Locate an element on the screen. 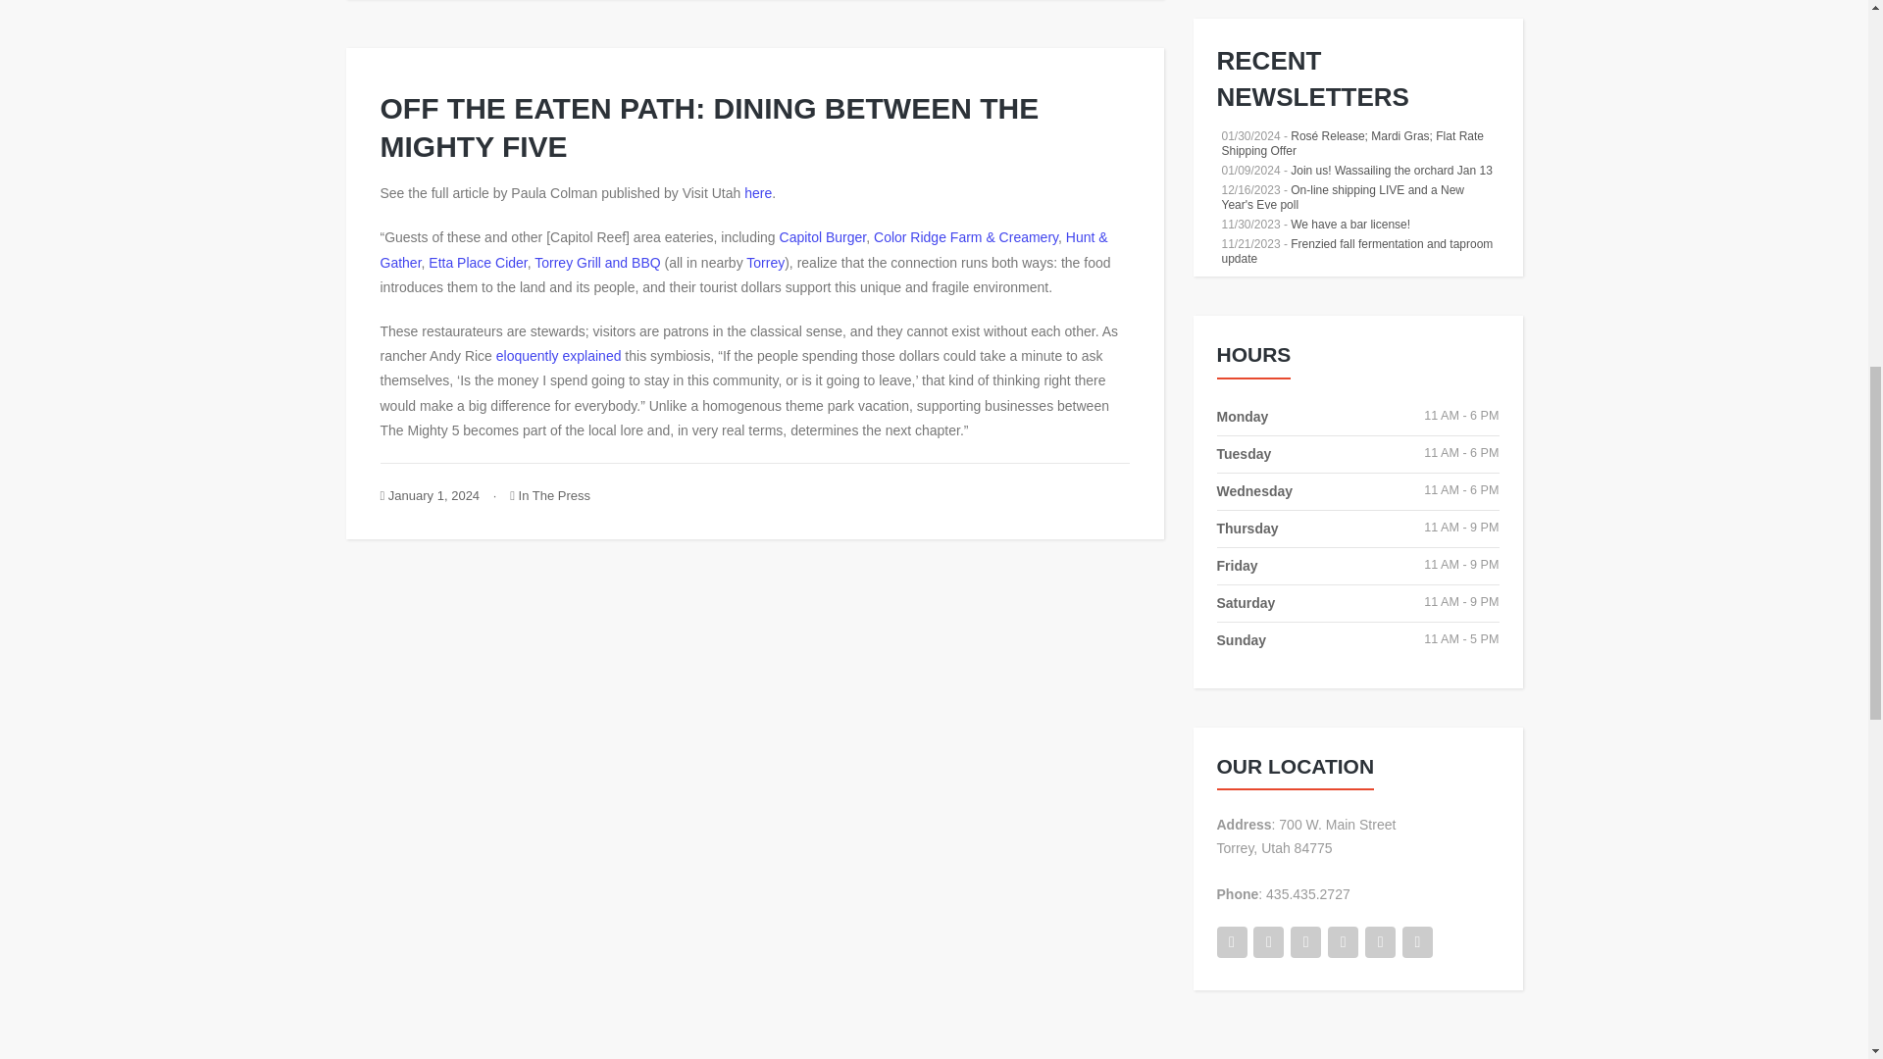 The height and width of the screenshot is (1059, 1883). Join us! Wassailing the orchard Jan 13 is located at coordinates (1391, 171).